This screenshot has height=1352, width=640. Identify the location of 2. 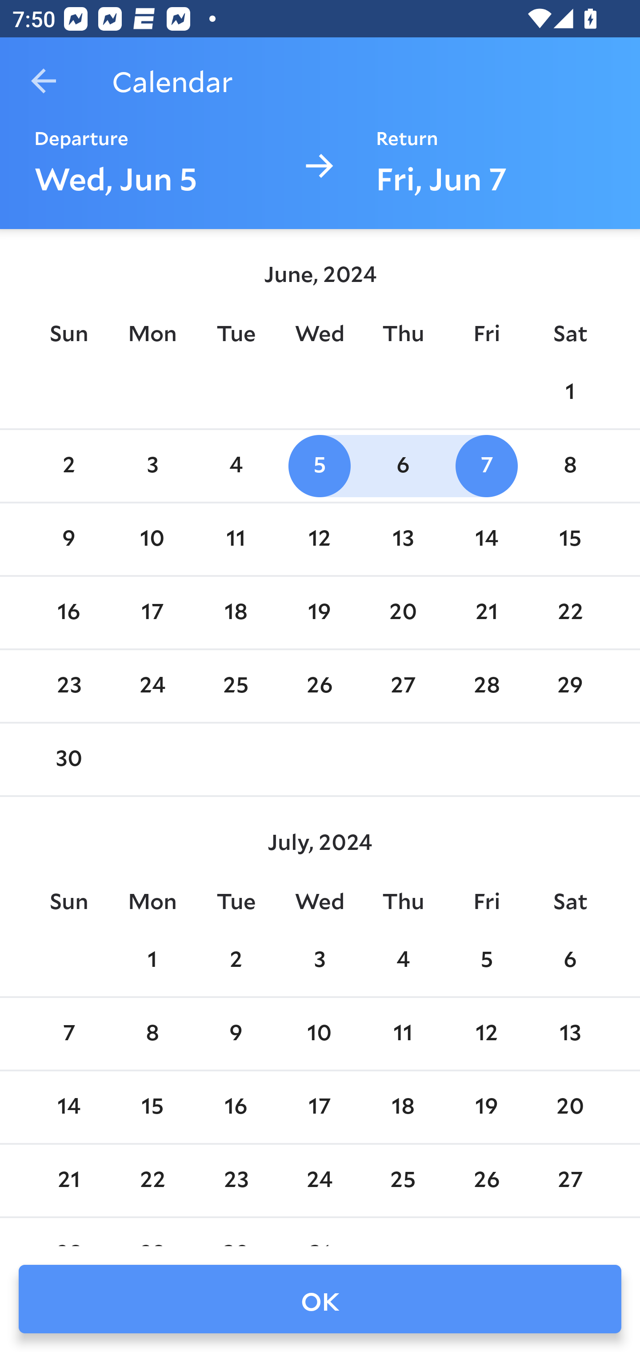
(236, 961).